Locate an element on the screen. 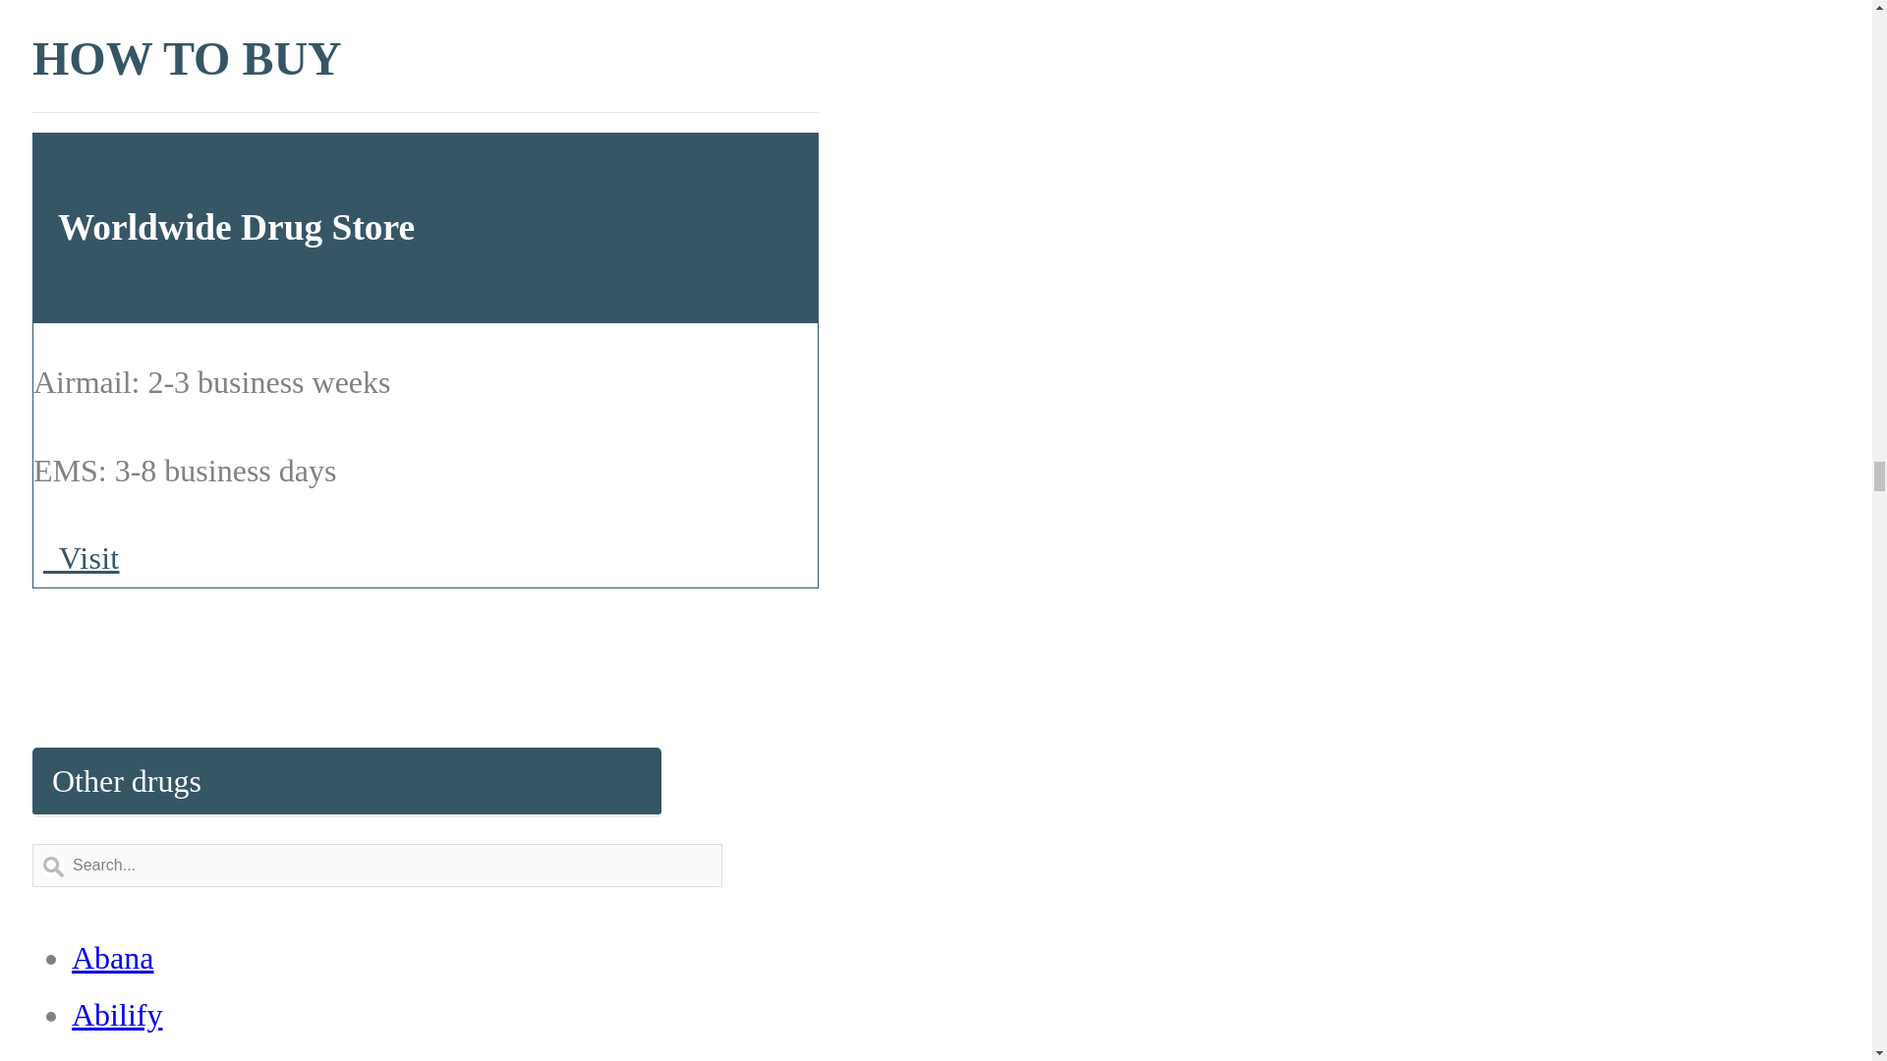  Visit is located at coordinates (82, 557).